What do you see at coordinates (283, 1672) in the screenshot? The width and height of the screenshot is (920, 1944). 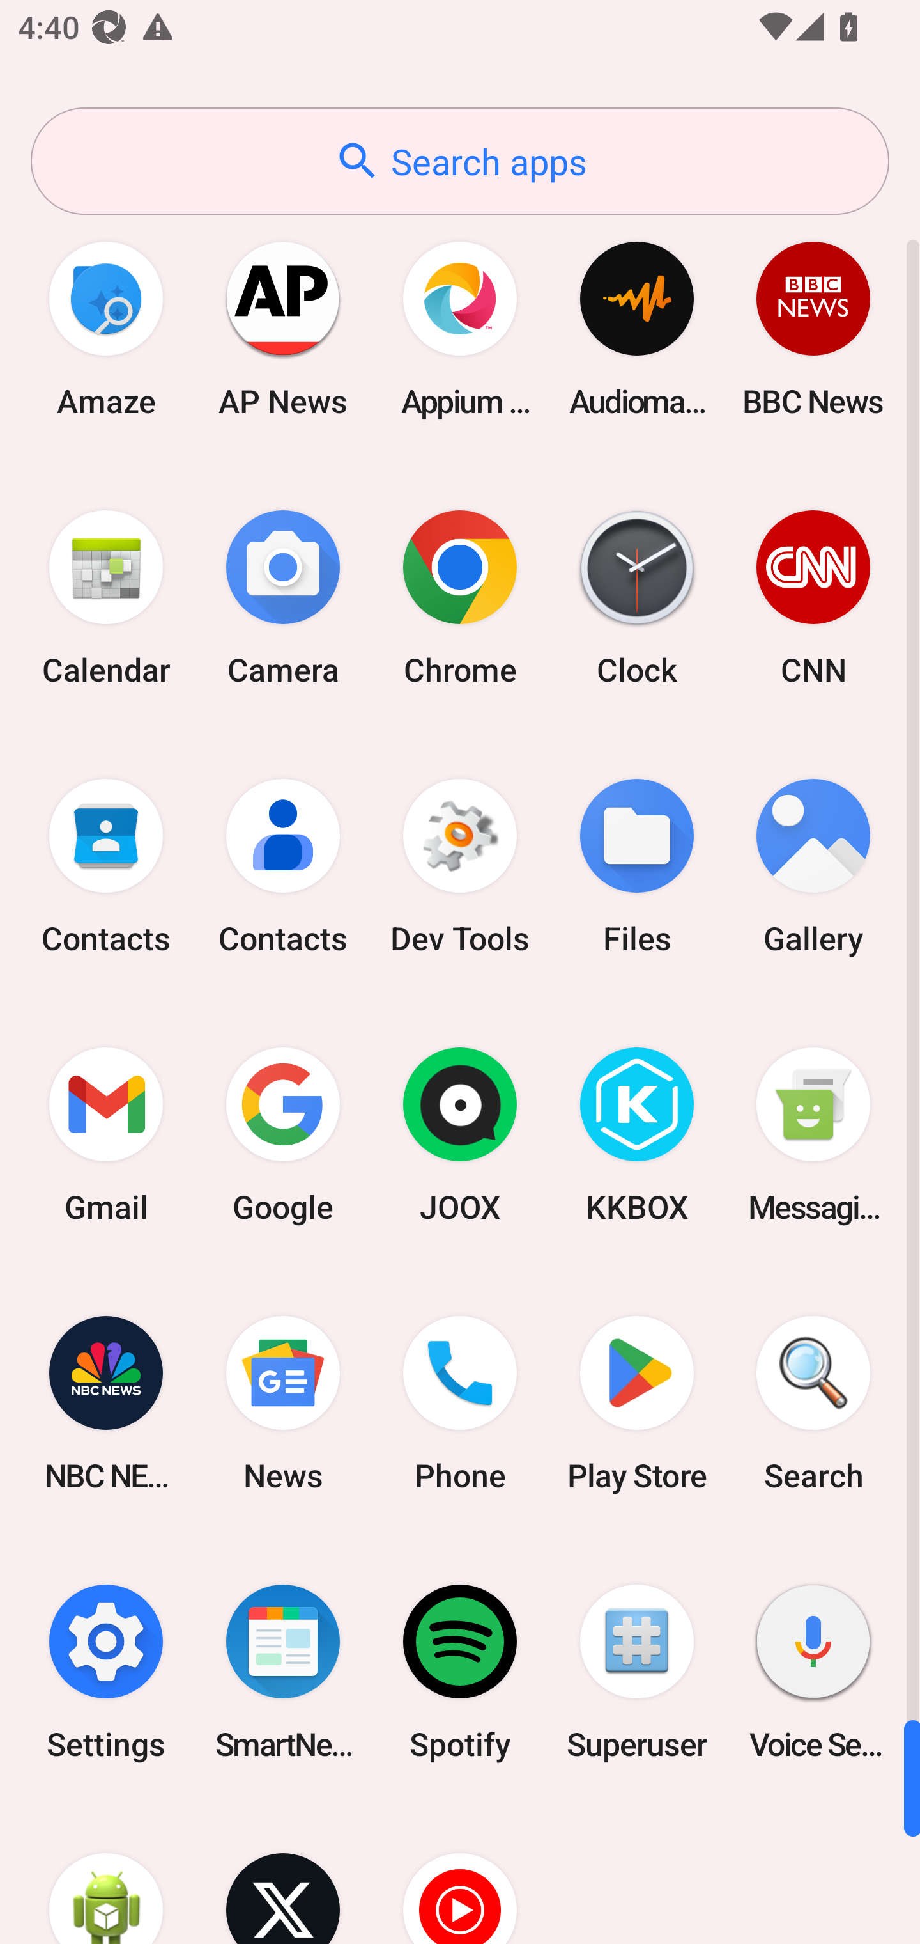 I see `SmartNews` at bounding box center [283, 1672].